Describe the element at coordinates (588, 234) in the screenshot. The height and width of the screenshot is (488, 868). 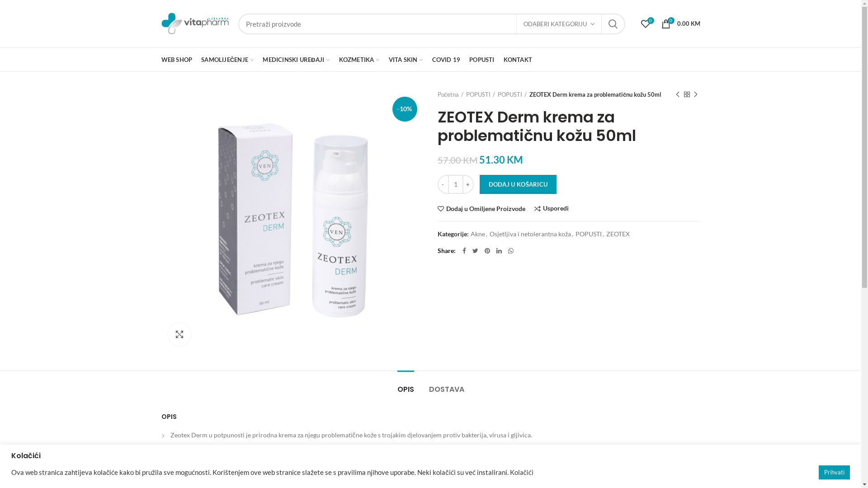
I see `POPUSTI` at that location.